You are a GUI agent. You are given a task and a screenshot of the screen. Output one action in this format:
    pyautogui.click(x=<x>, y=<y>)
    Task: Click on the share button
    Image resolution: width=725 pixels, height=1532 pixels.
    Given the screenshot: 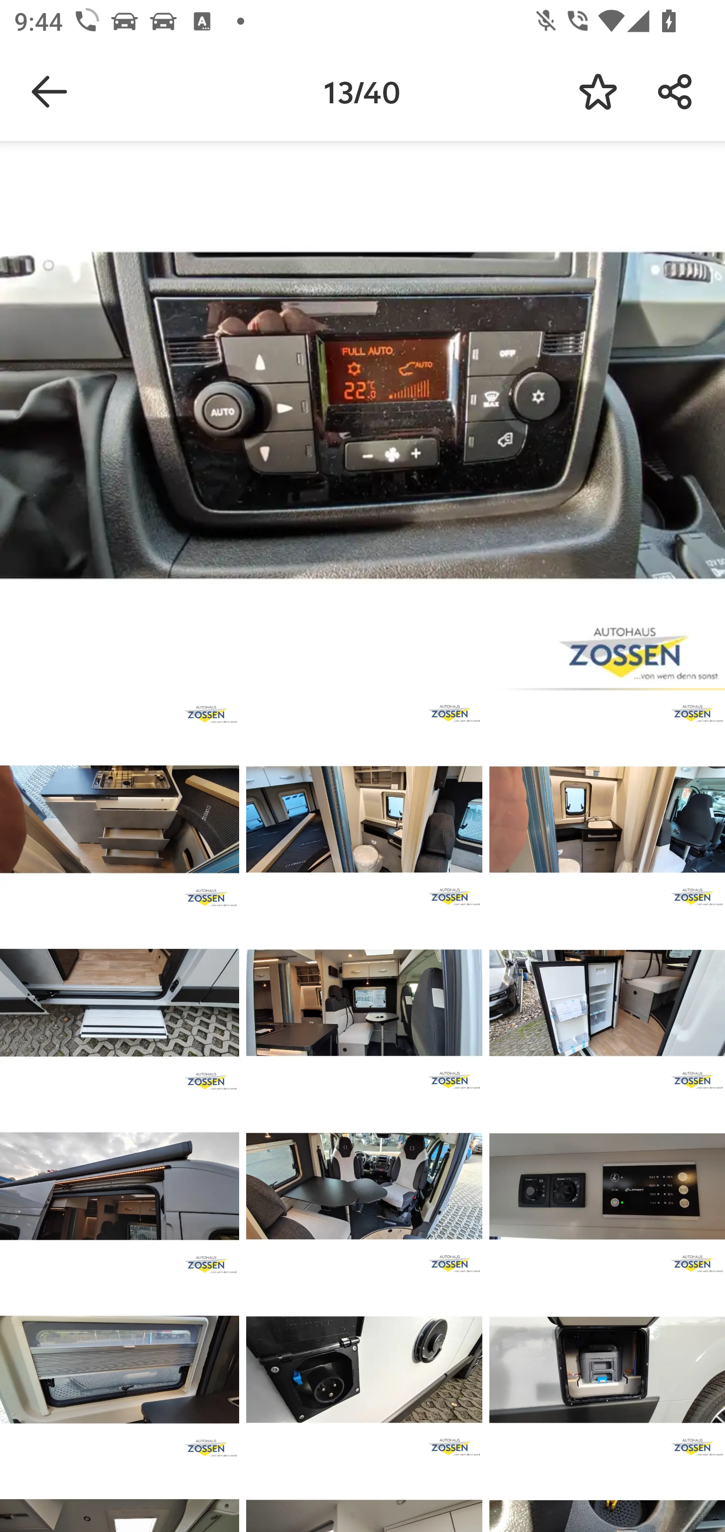 What is the action you would take?
    pyautogui.click(x=676, y=92)
    